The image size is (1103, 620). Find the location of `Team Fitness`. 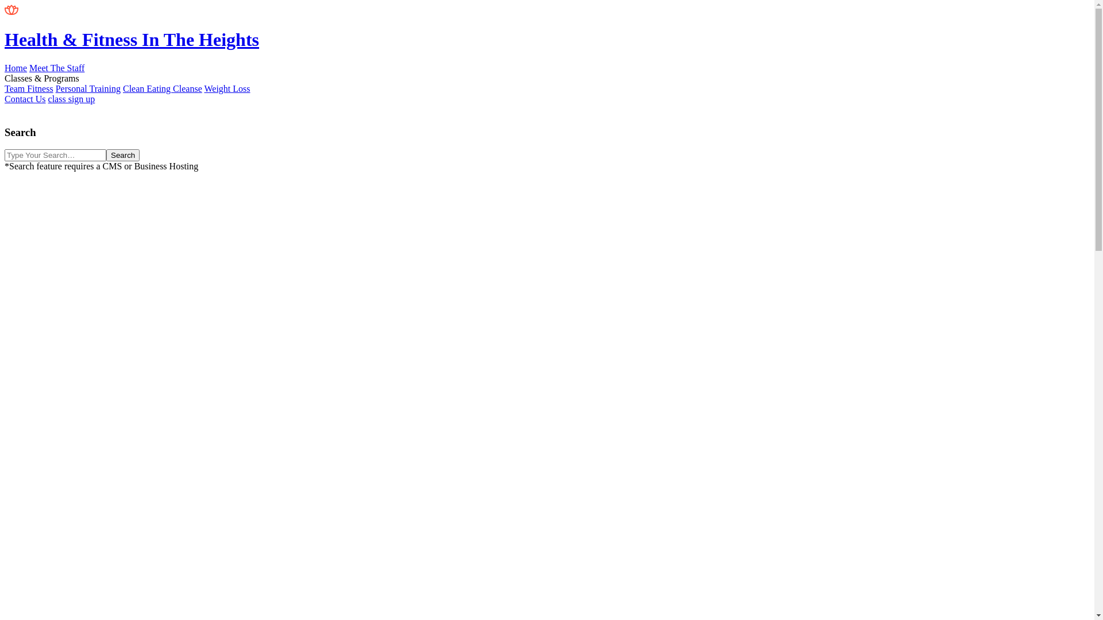

Team Fitness is located at coordinates (29, 88).